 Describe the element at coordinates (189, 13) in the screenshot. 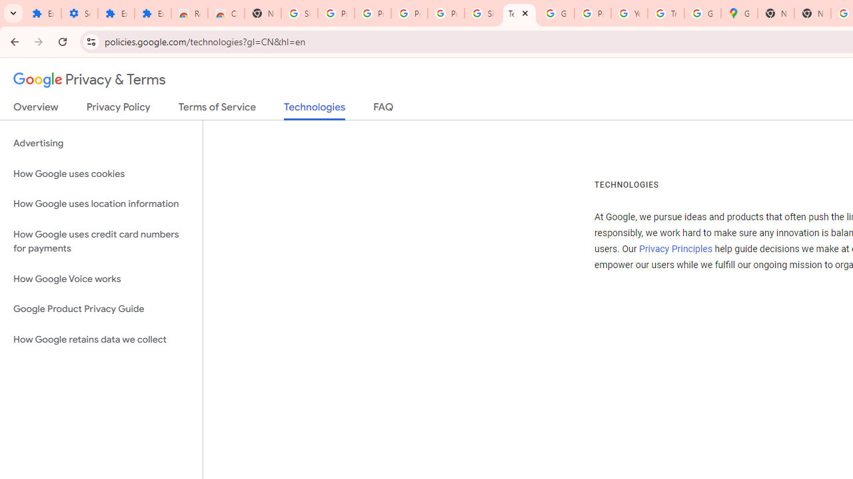

I see `Reviews: Helix Fruit Jump Arcade Game` at that location.